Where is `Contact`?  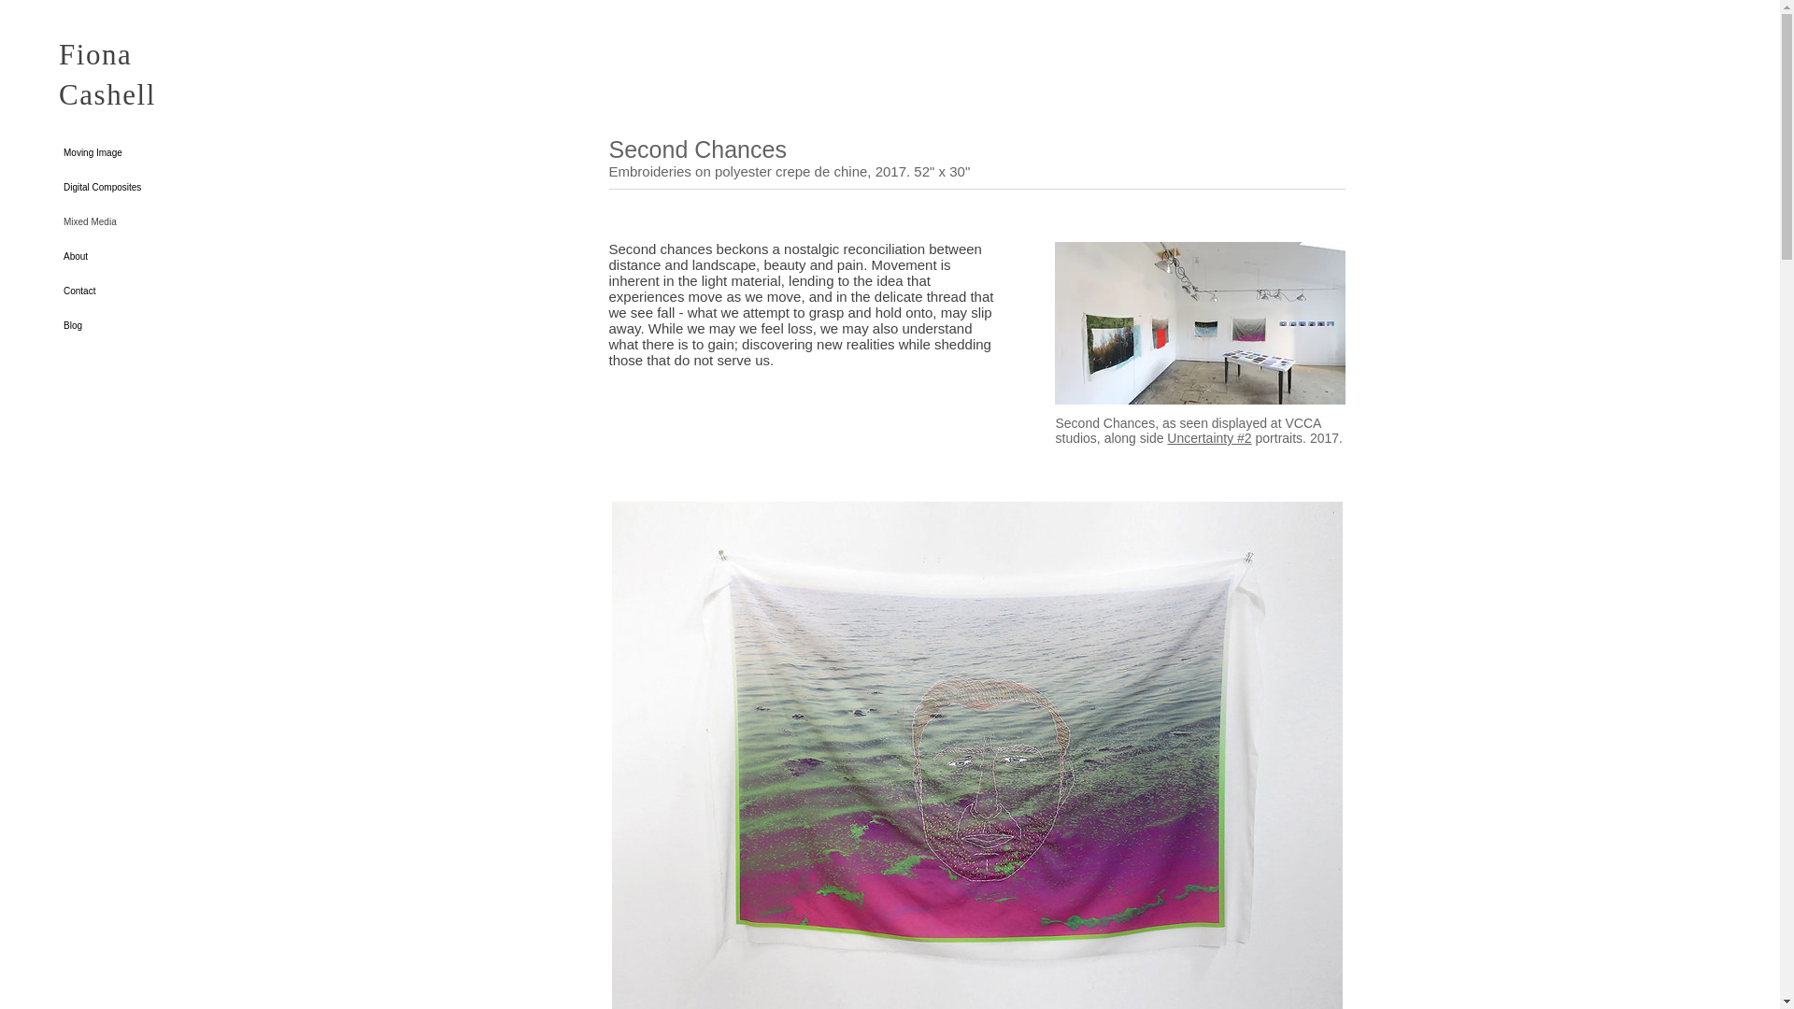 Contact is located at coordinates (142, 291).